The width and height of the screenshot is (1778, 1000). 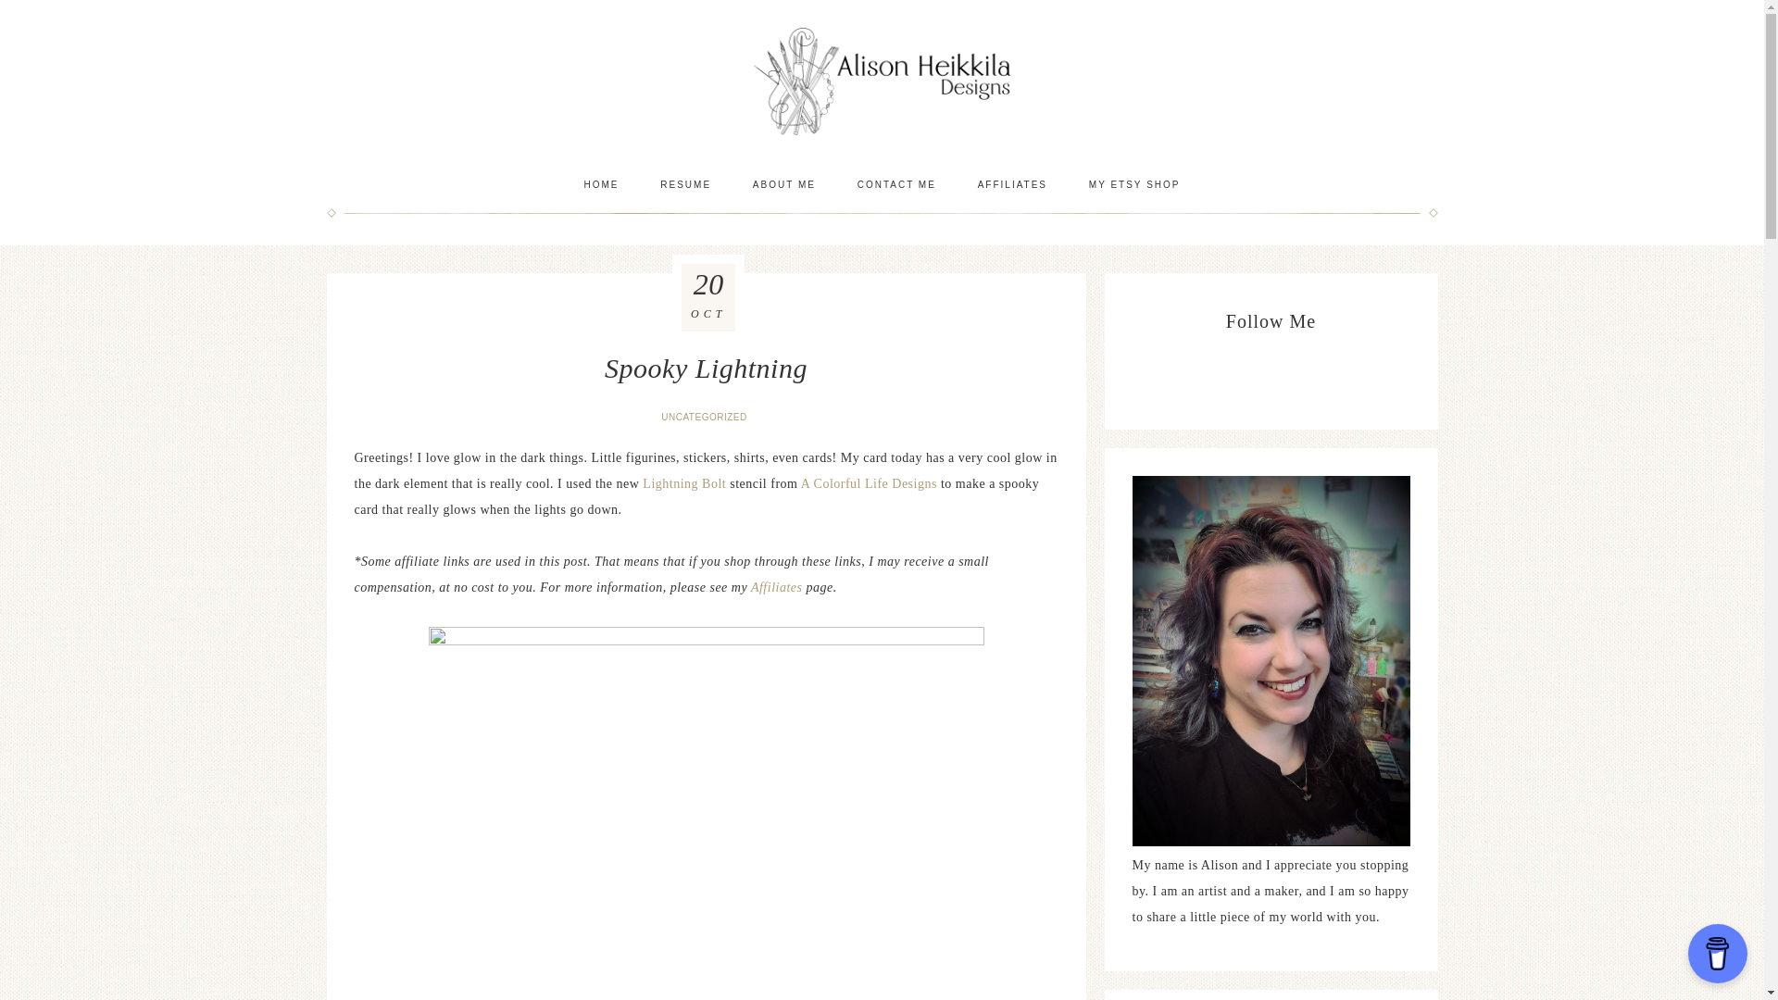 I want to click on ALISON HEIKKILA DESIGNS, so click(x=882, y=81).